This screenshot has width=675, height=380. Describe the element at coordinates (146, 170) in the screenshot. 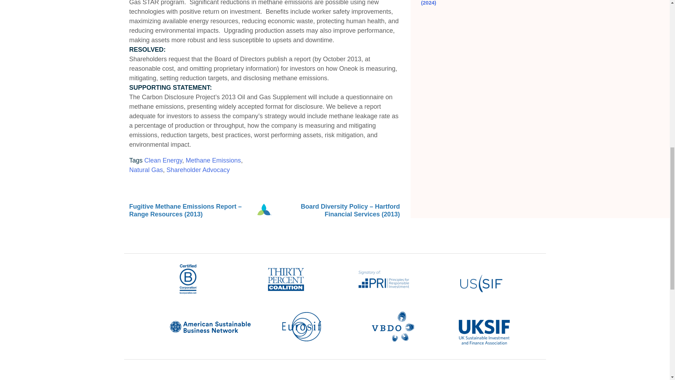

I see `Natural Gas` at that location.